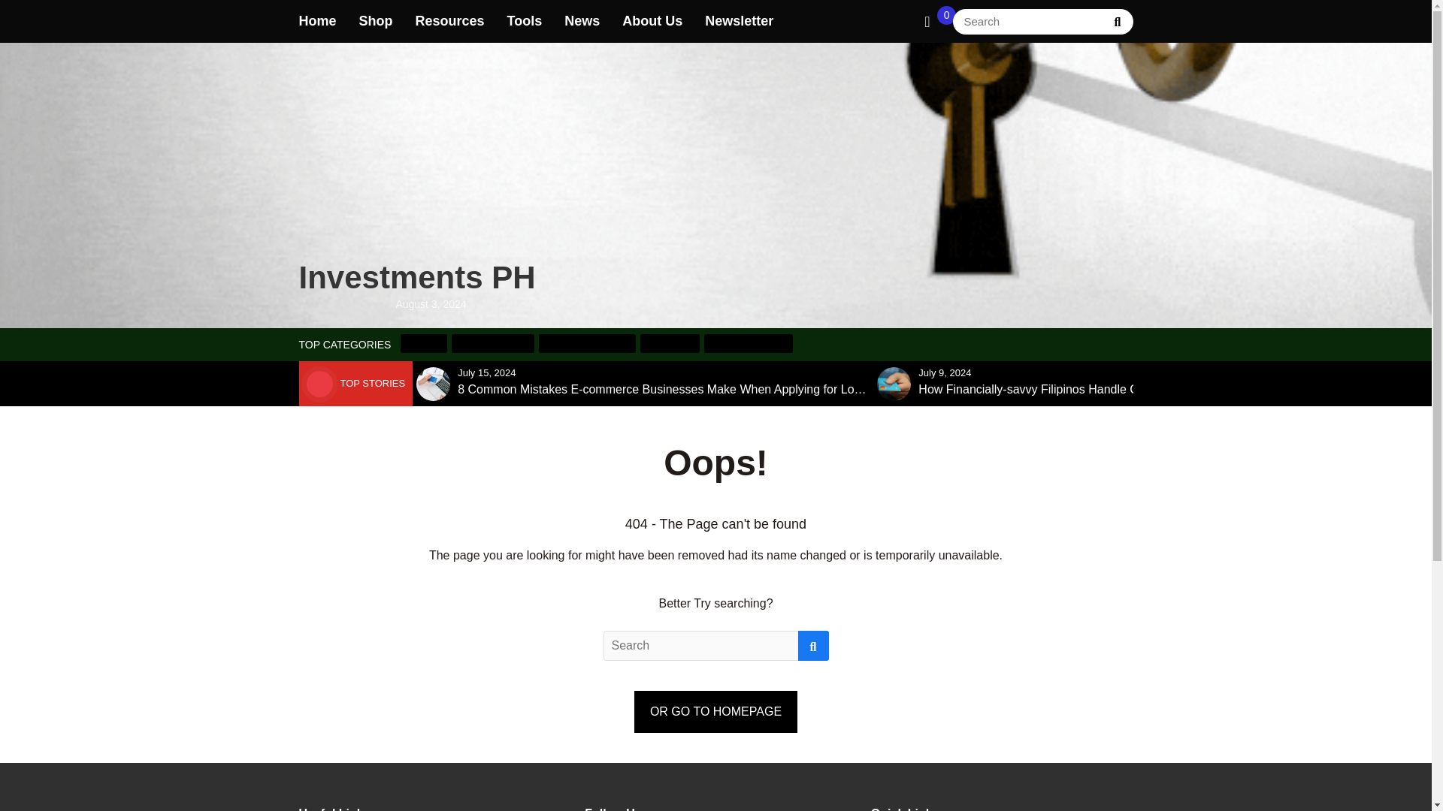 This screenshot has width=1443, height=811. Describe the element at coordinates (525, 21) in the screenshot. I see `Tools` at that location.